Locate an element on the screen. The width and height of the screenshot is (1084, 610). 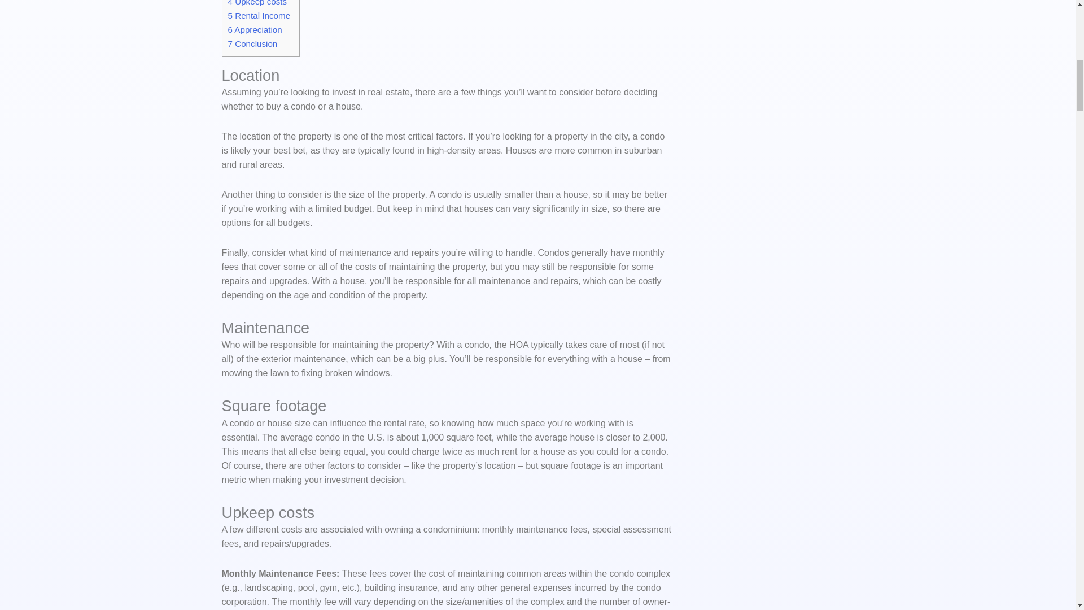
4 Upkeep costs is located at coordinates (257, 3).